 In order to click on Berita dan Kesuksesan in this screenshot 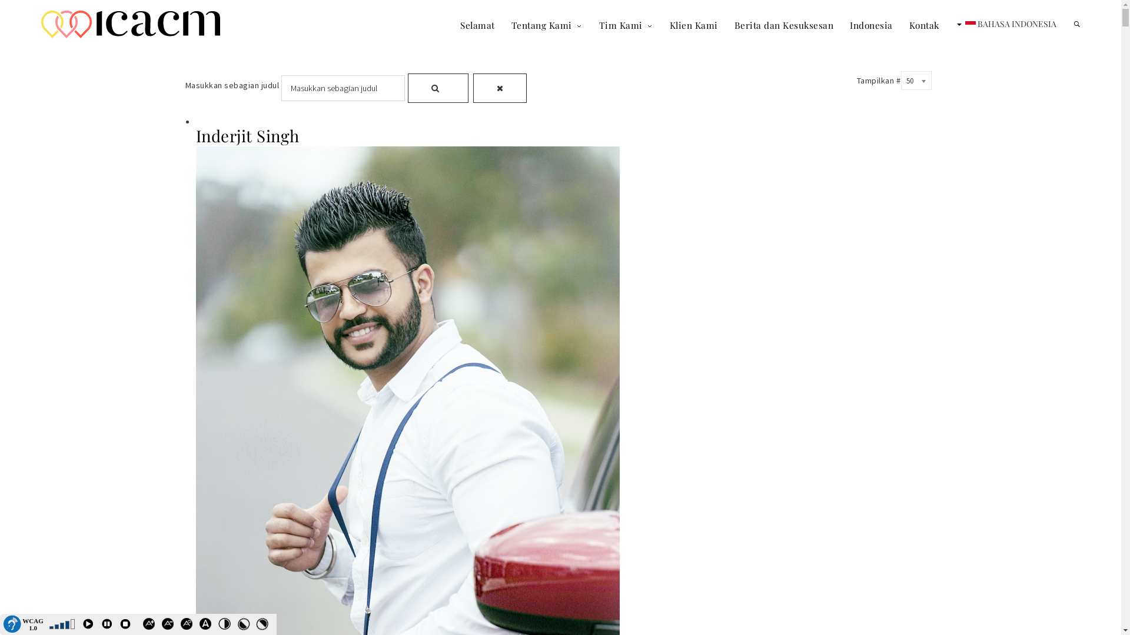, I will do `click(784, 25)`.